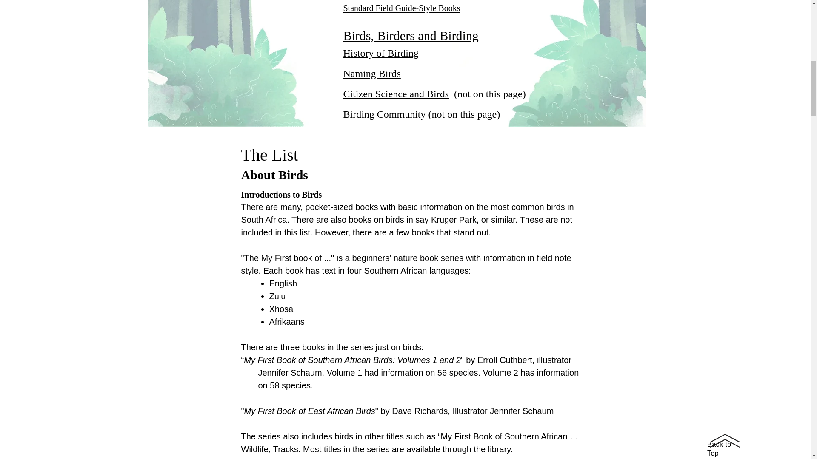 The height and width of the screenshot is (459, 817). Describe the element at coordinates (410, 35) in the screenshot. I see `Birds, Birders and Birding` at that location.